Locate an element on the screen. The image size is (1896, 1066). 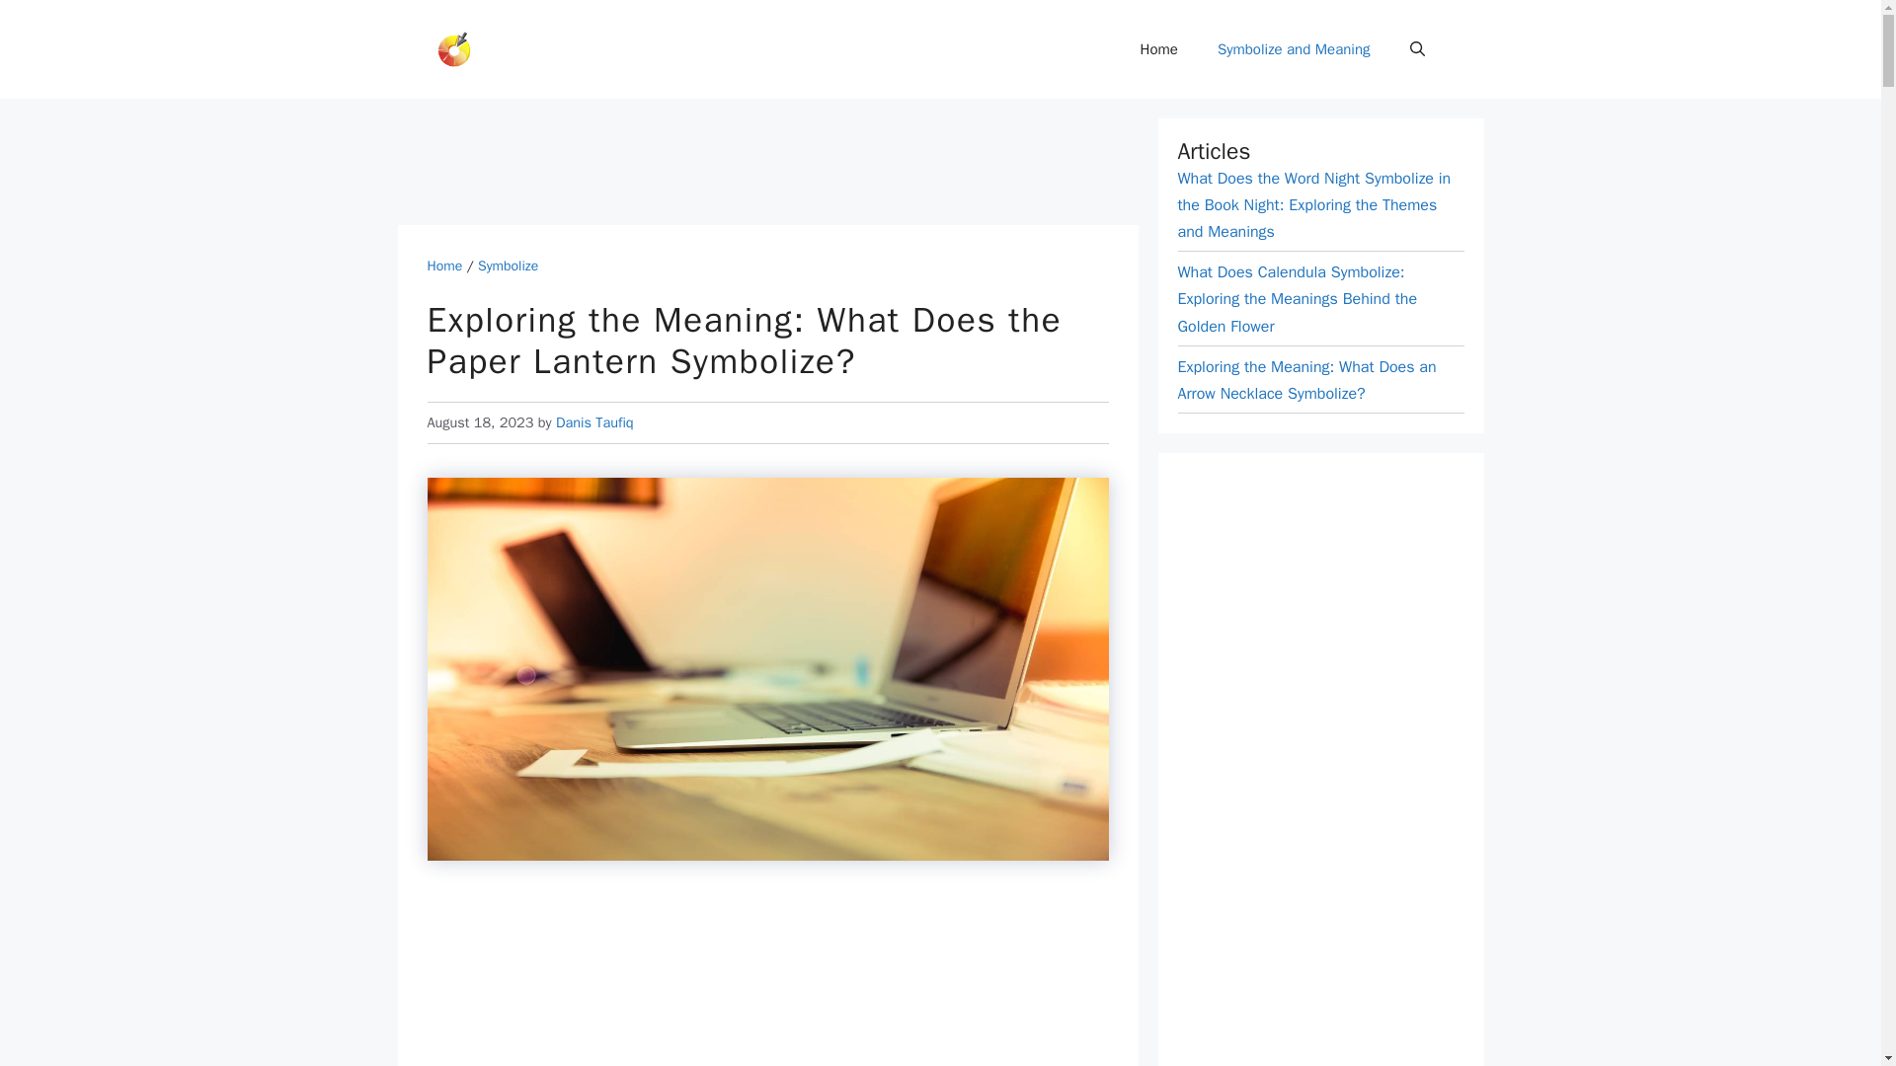
Symbolize is located at coordinates (508, 266).